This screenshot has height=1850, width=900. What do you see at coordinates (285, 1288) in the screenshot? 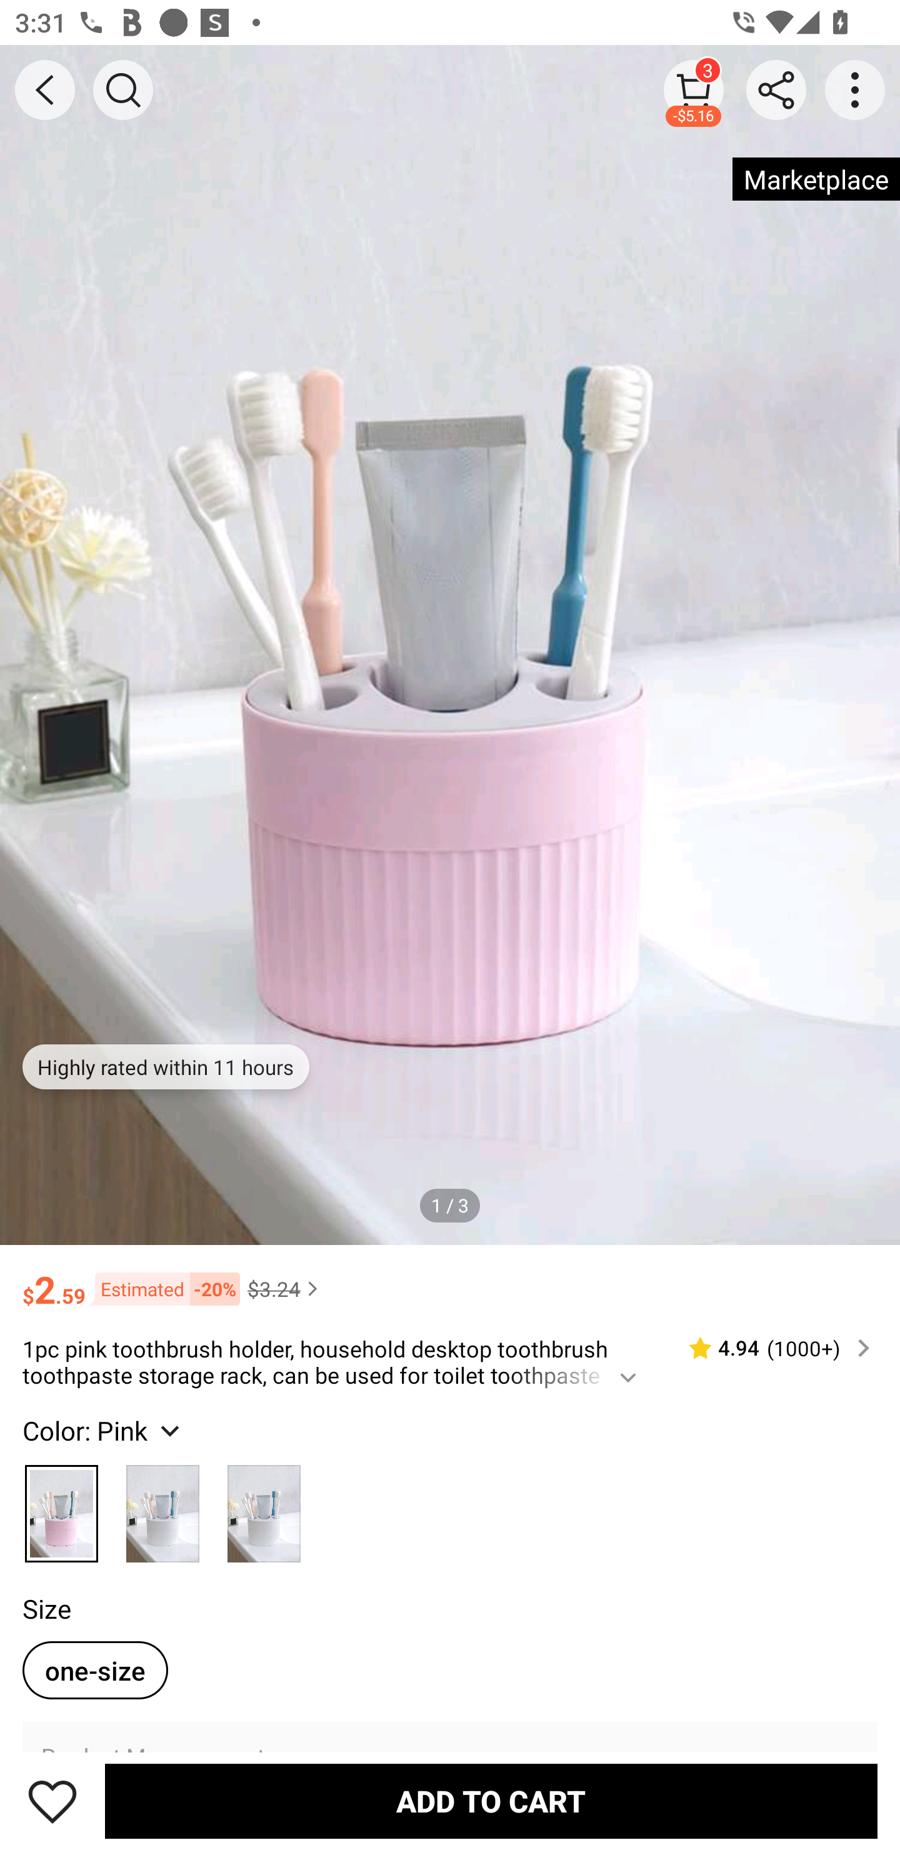
I see `$3.24` at bounding box center [285, 1288].